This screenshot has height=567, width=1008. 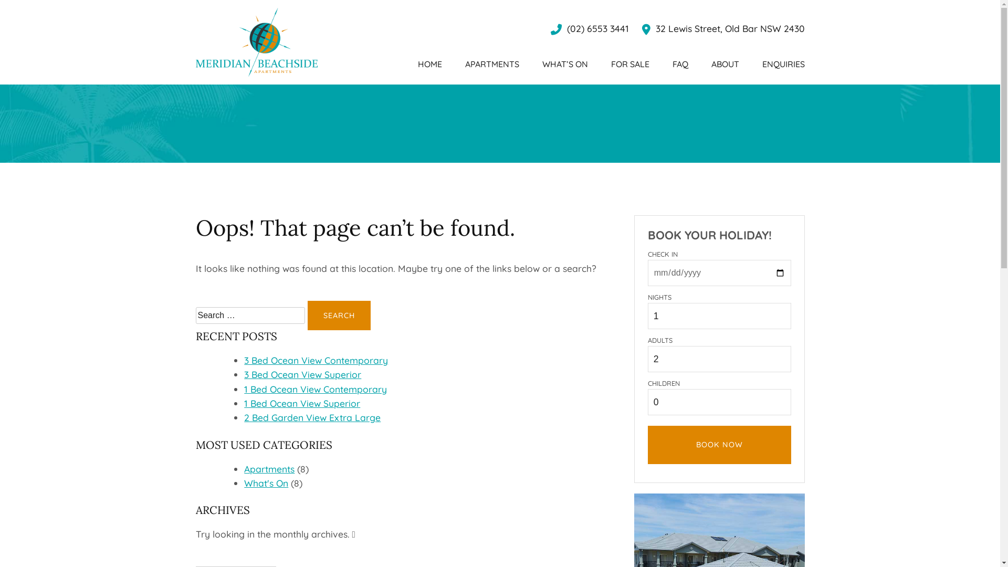 What do you see at coordinates (302, 374) in the screenshot?
I see `3 Bed Ocean View Superior` at bounding box center [302, 374].